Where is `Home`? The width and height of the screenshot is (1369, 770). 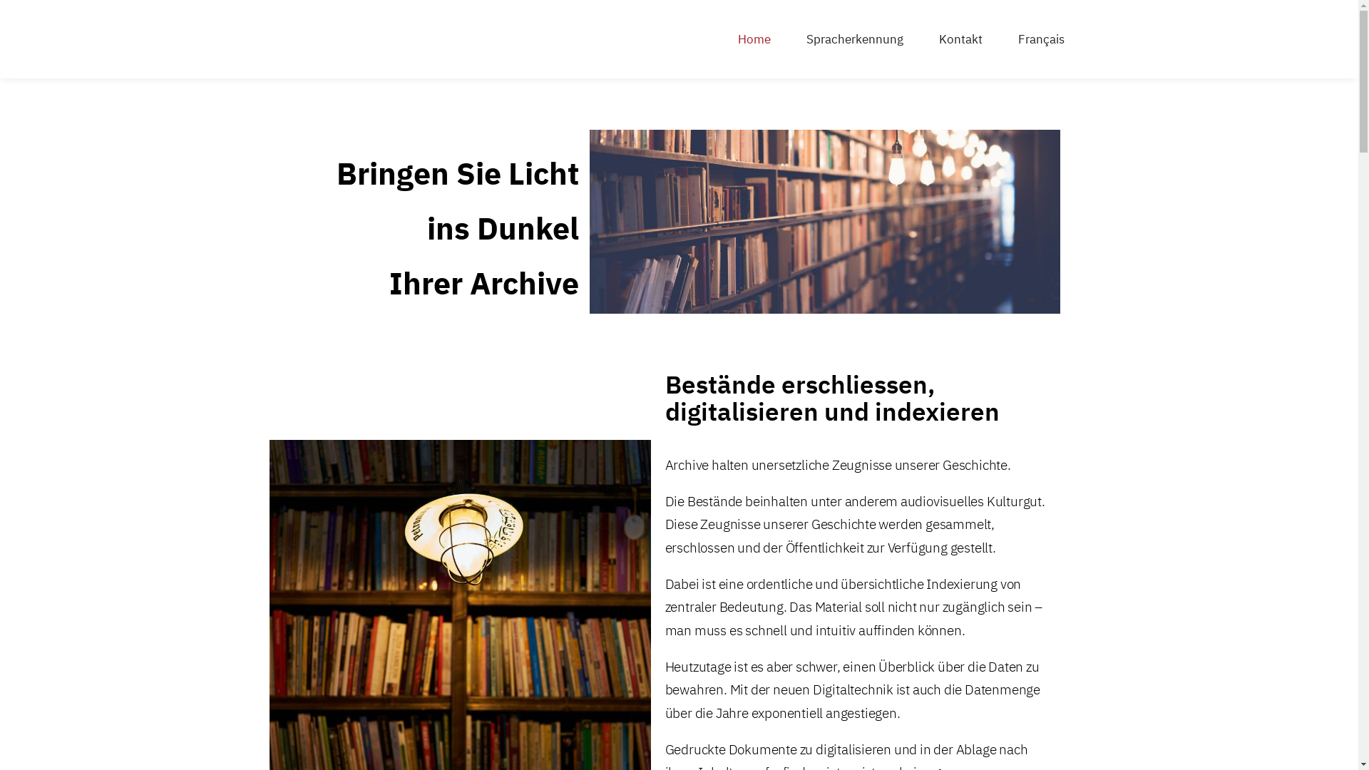 Home is located at coordinates (754, 39).